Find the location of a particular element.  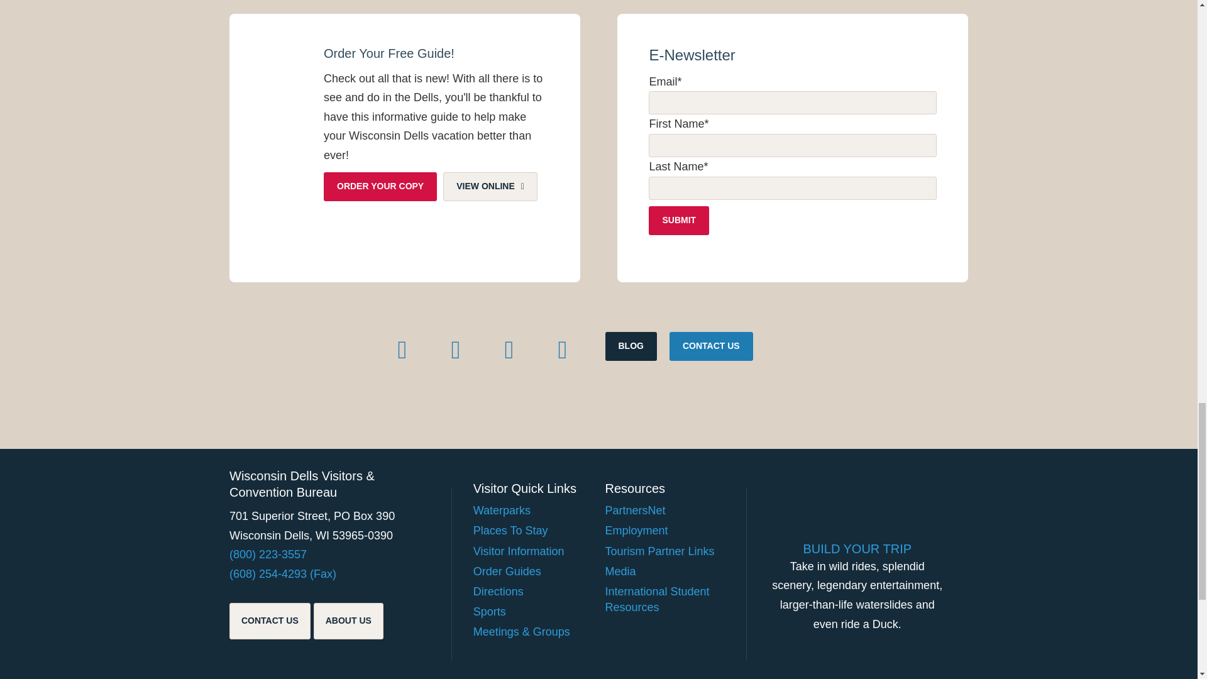

Opens in a new window is located at coordinates (490, 186).